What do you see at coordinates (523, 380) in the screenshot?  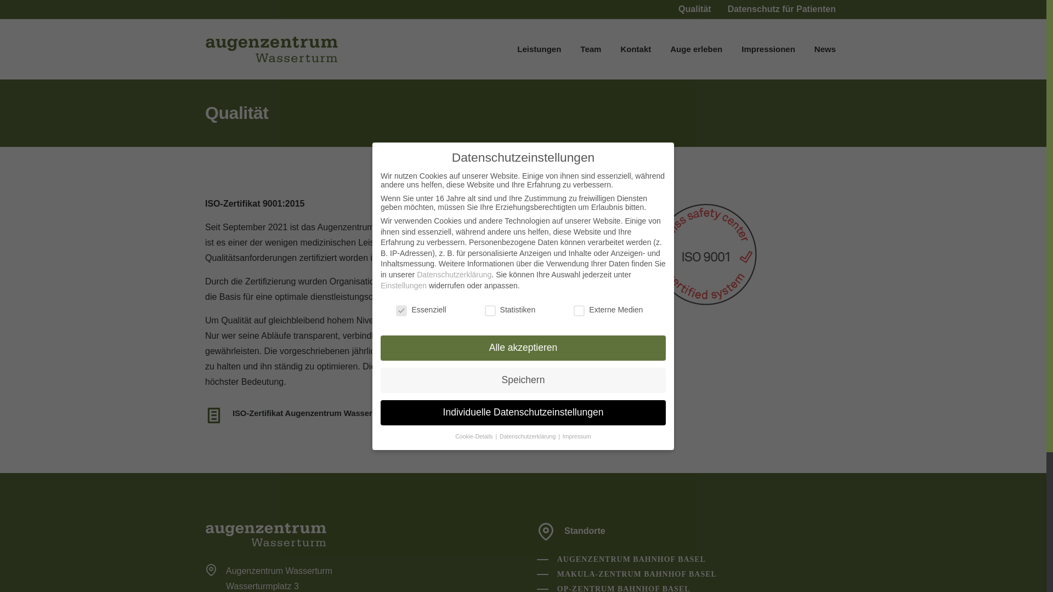 I see `Speichern` at bounding box center [523, 380].